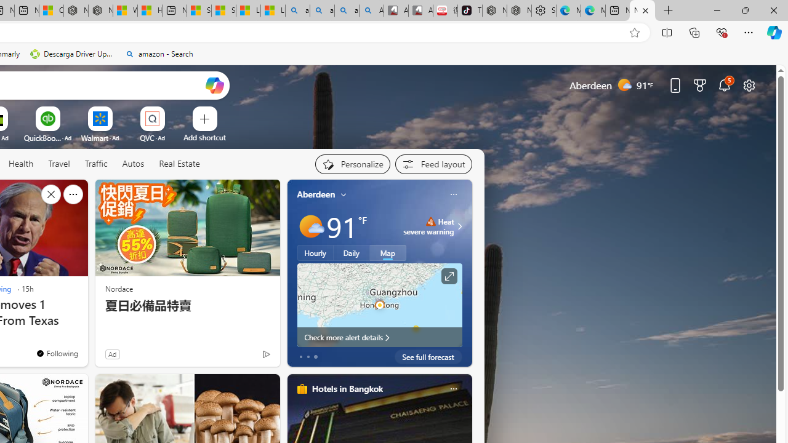  What do you see at coordinates (430, 221) in the screenshot?
I see `Heat - Severe` at bounding box center [430, 221].